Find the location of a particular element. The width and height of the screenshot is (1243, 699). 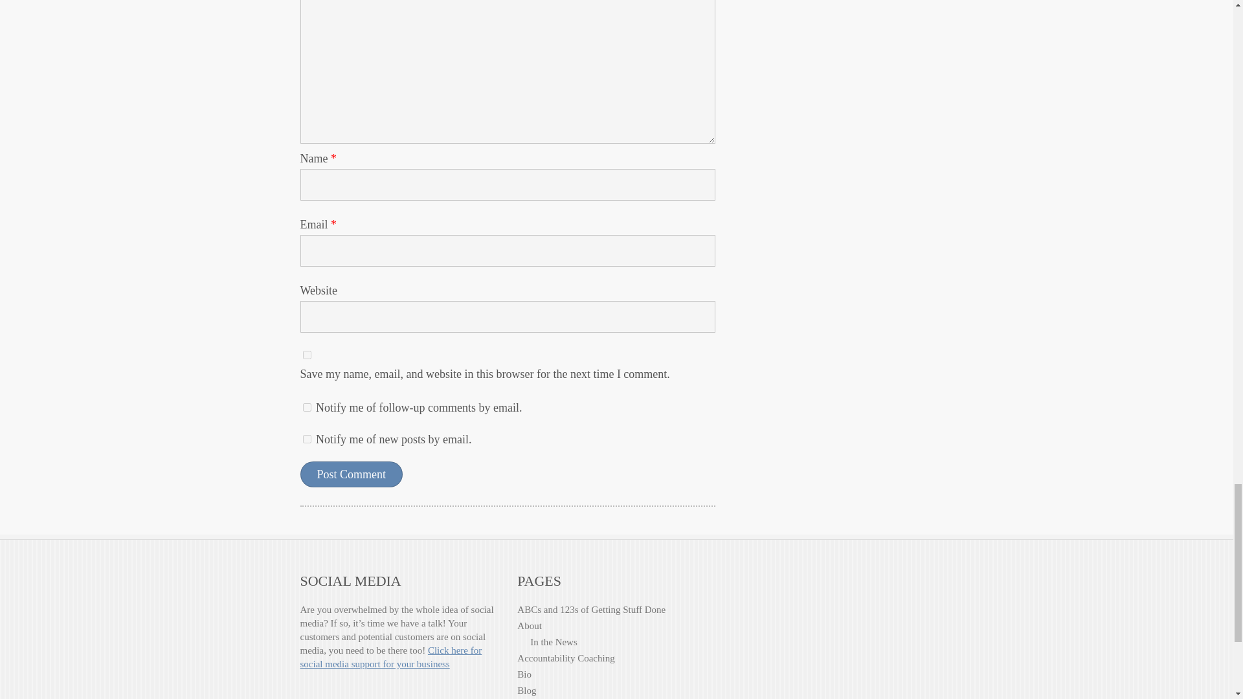

subscribe is located at coordinates (307, 439).